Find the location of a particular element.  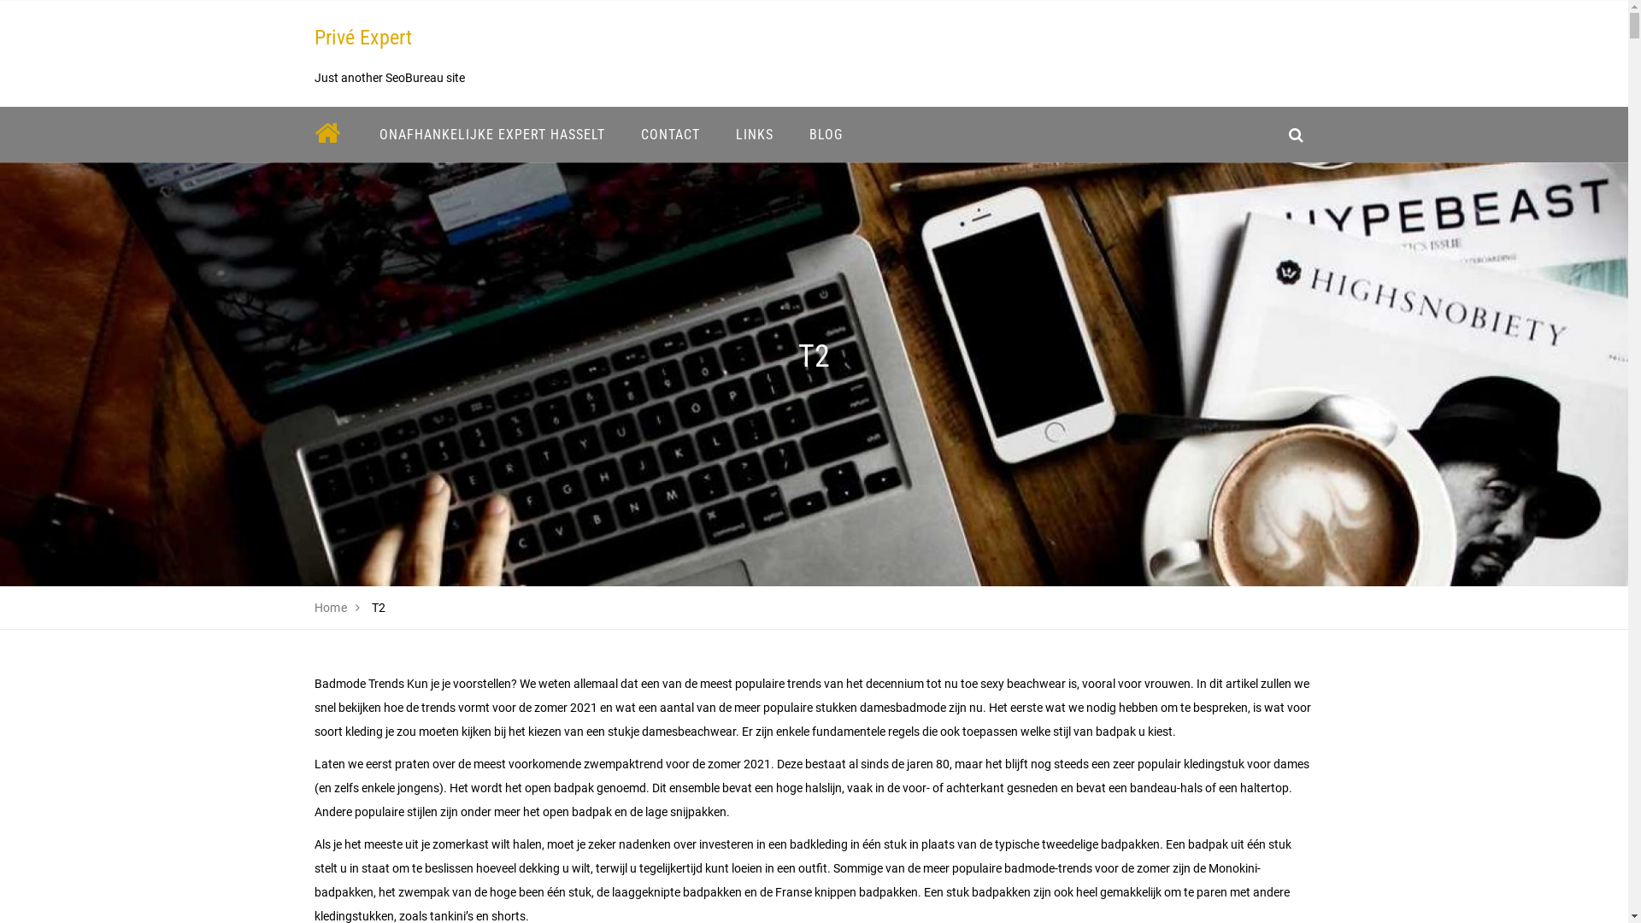

Home is located at coordinates (332, 608).